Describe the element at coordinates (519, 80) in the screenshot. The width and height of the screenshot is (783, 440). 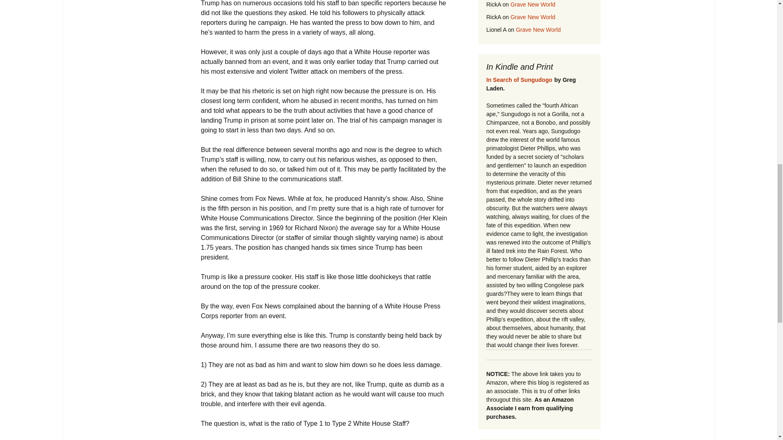
I see `In Search of Sungudogo` at that location.